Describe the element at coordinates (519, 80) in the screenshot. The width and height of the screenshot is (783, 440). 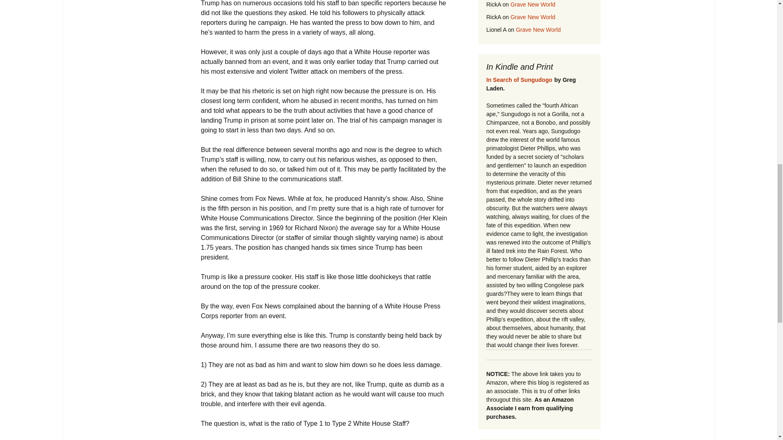
I see `In Search of Sungudogo` at that location.